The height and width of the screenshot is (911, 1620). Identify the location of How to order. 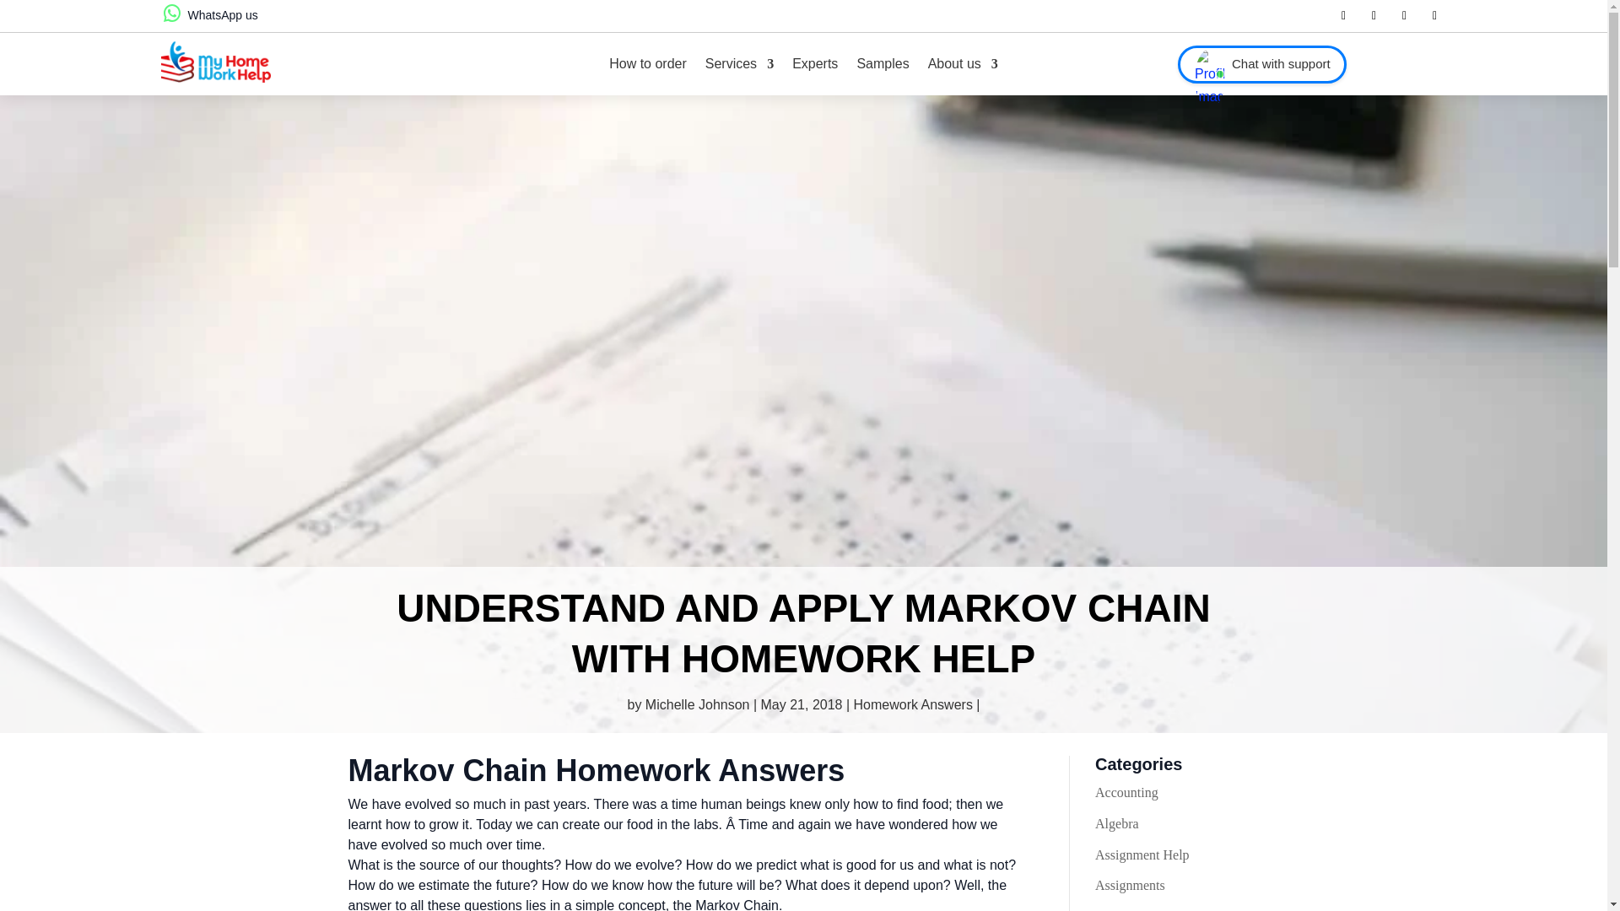
(648, 64).